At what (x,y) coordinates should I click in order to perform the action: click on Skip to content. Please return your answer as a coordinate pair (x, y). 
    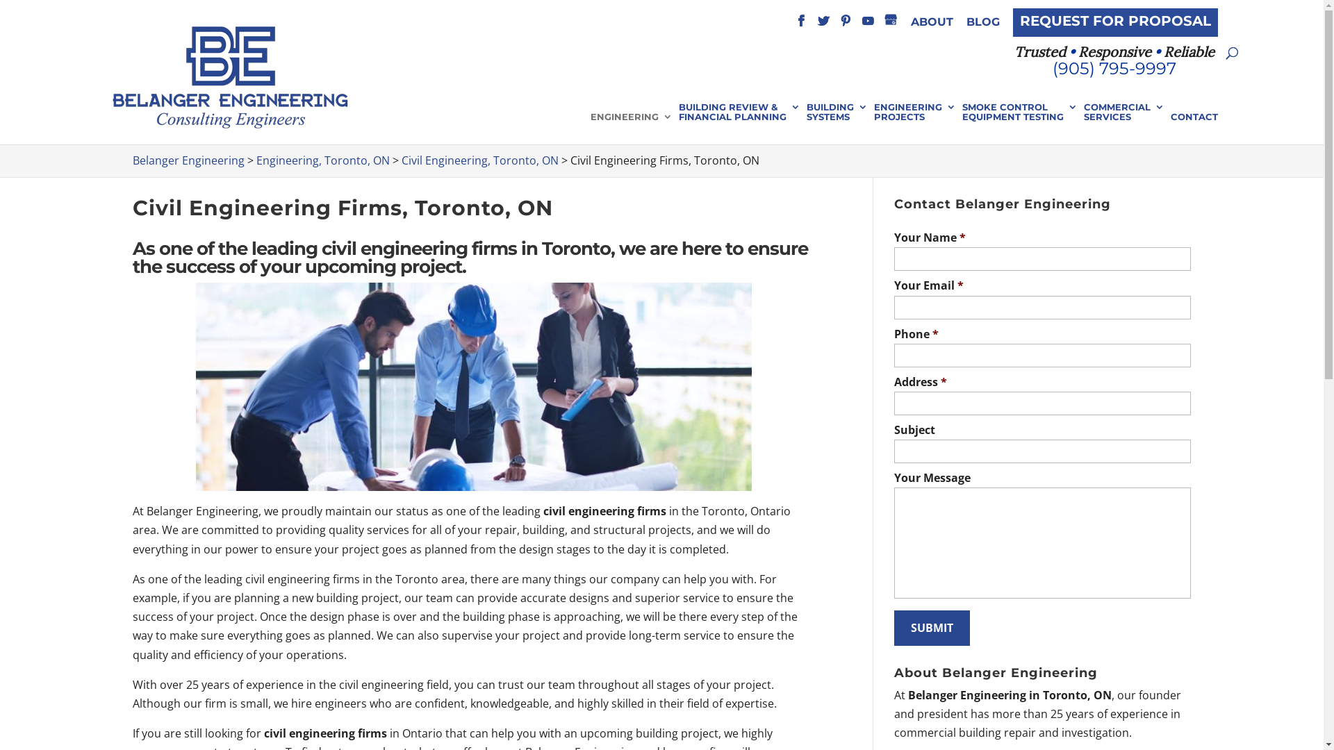
    Looking at the image, I should click on (0, 0).